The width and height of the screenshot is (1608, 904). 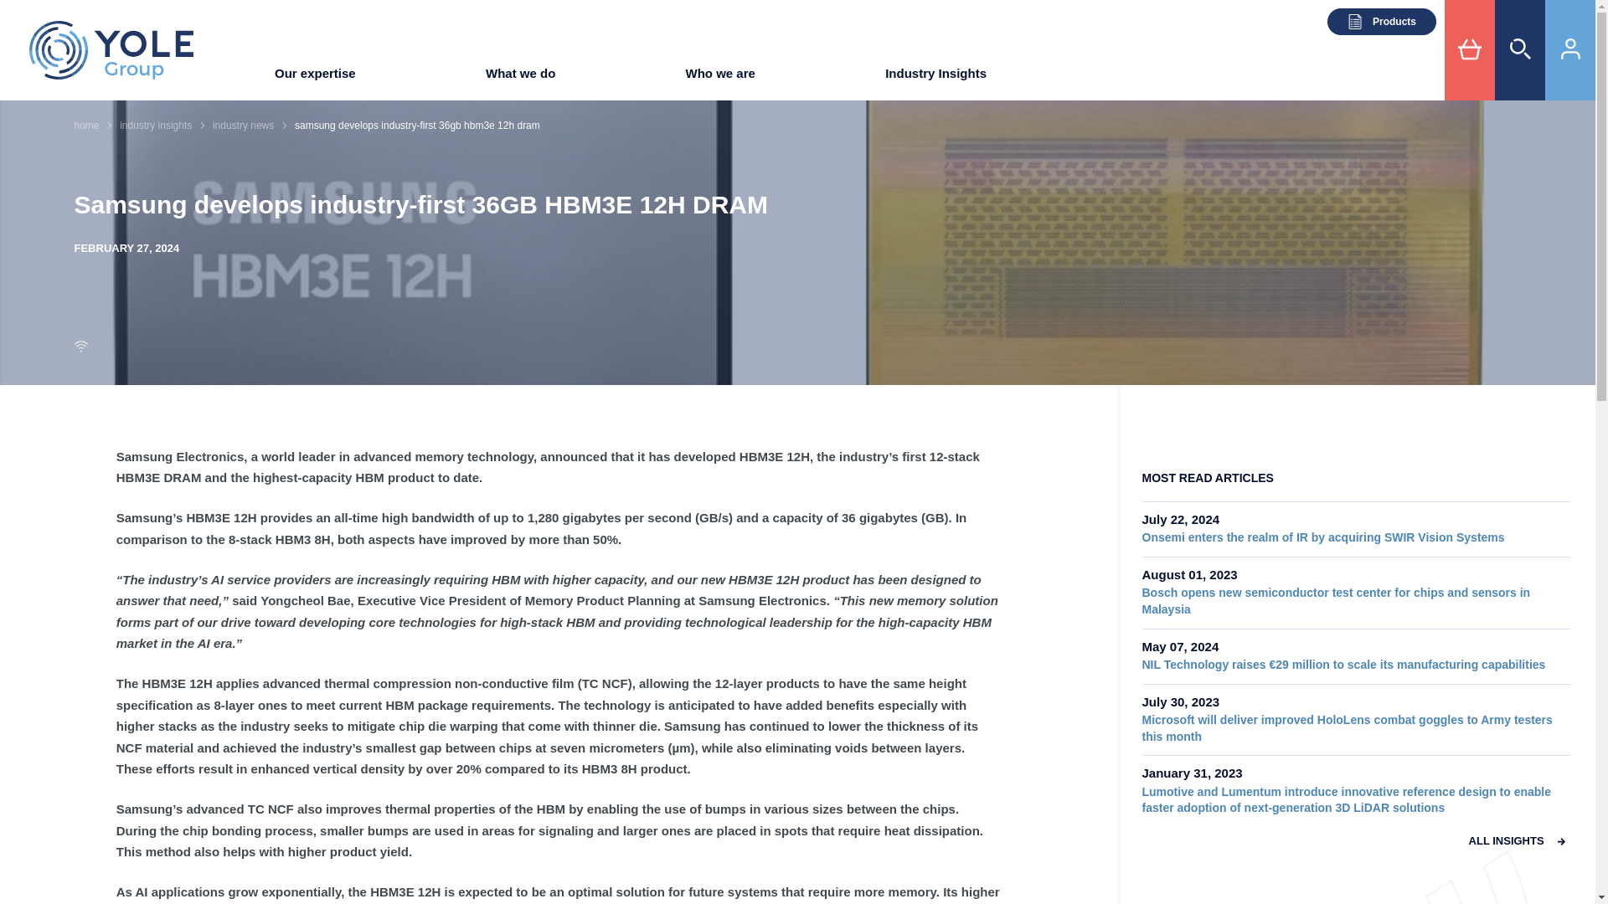 I want to click on Our expertise, so click(x=315, y=79).